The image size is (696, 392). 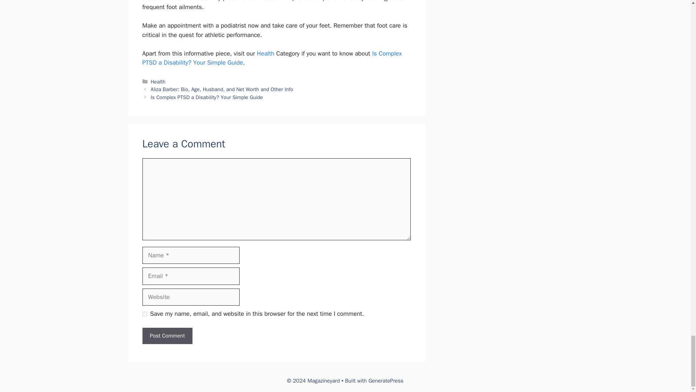 What do you see at coordinates (158, 81) in the screenshot?
I see `Health` at bounding box center [158, 81].